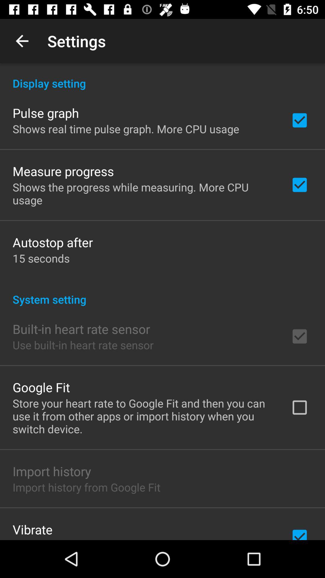 Image resolution: width=325 pixels, height=578 pixels. Describe the element at coordinates (162, 77) in the screenshot. I see `open icon above the pulse graph icon` at that location.